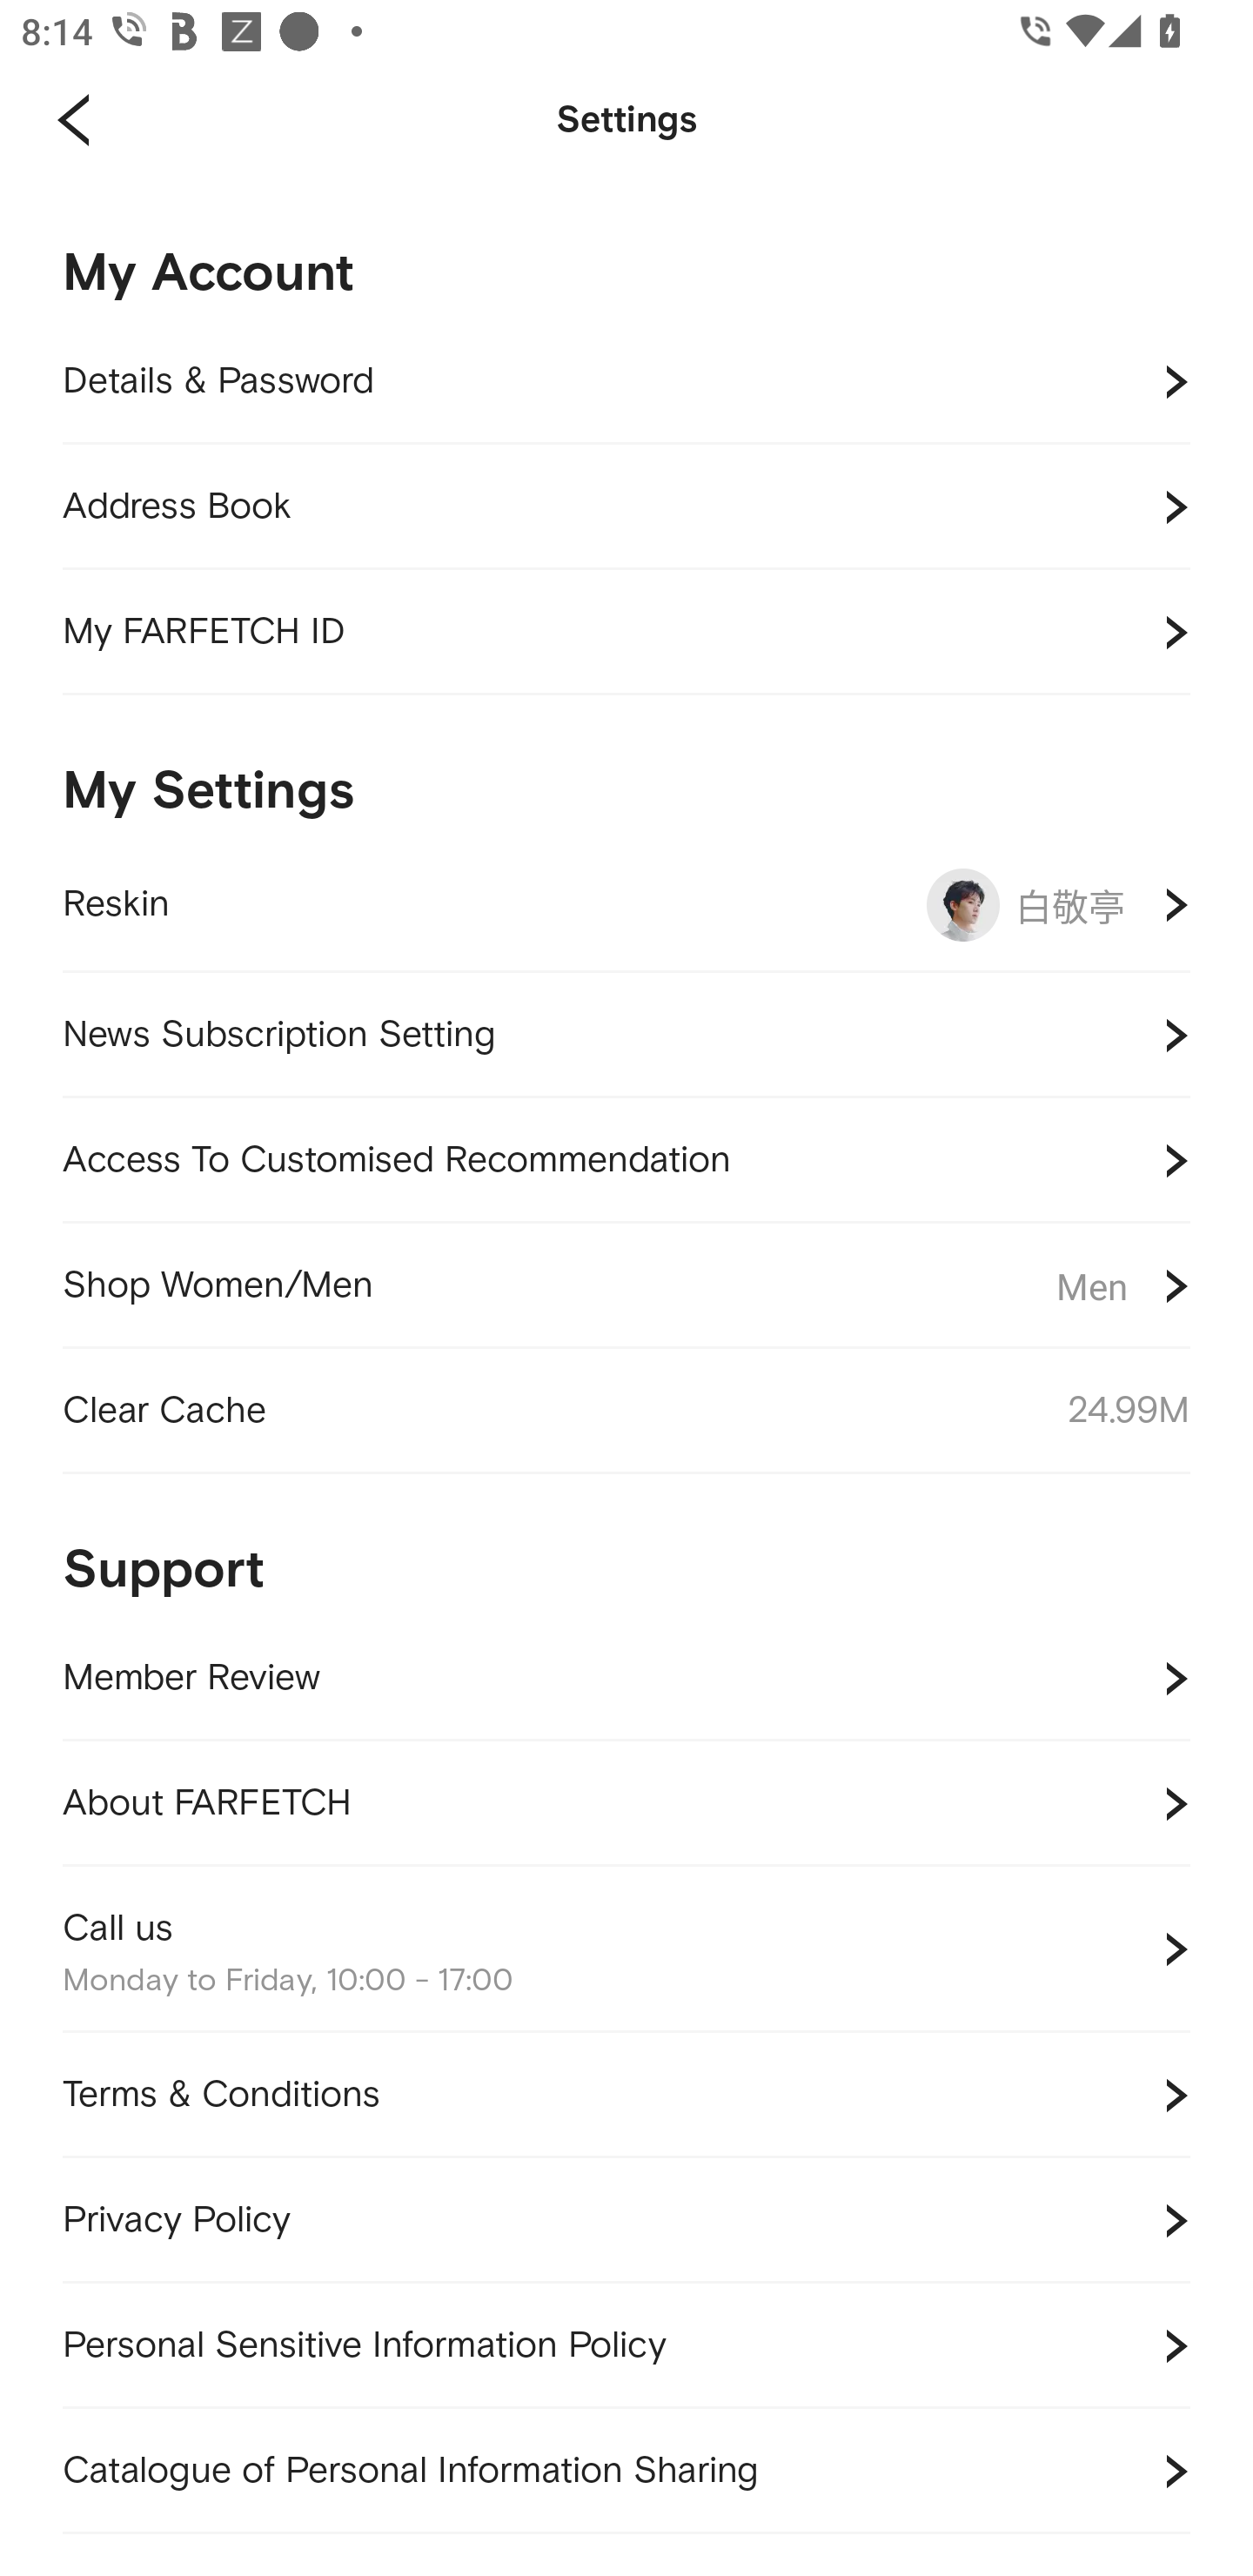 The image size is (1253, 2576). I want to click on My FARFETCH ID, so click(626, 632).